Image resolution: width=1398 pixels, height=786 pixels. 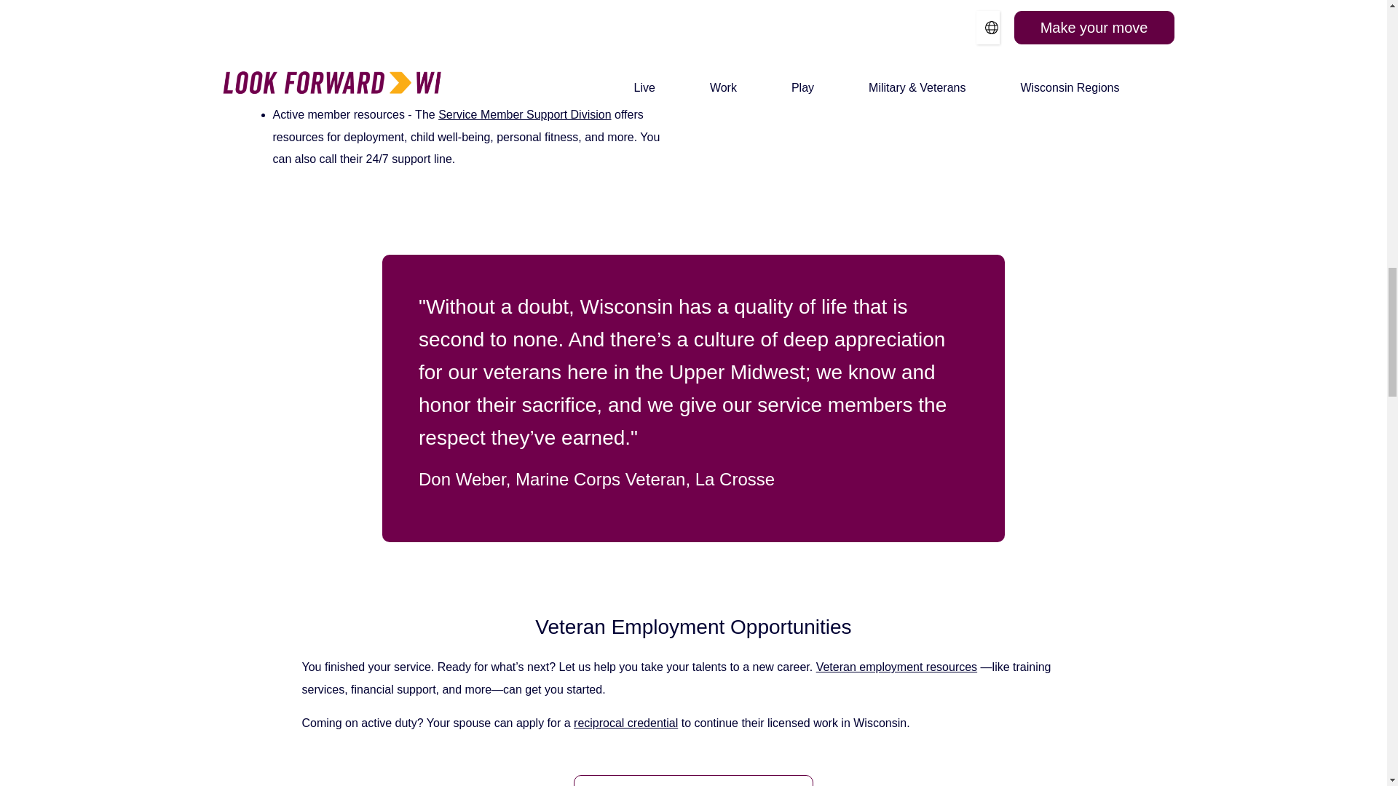 What do you see at coordinates (625, 723) in the screenshot?
I see `reciprocal credential` at bounding box center [625, 723].